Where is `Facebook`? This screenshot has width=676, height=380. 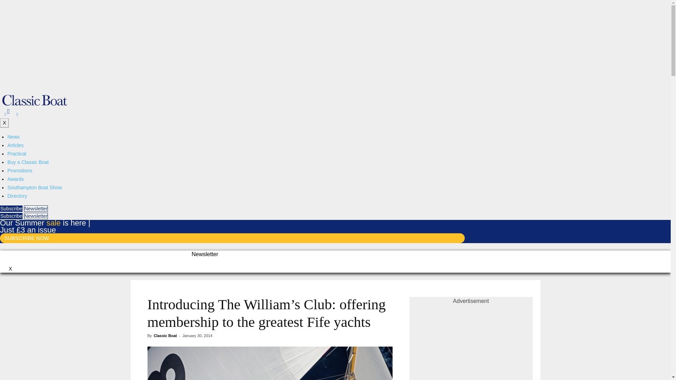 Facebook is located at coordinates (5, 114).